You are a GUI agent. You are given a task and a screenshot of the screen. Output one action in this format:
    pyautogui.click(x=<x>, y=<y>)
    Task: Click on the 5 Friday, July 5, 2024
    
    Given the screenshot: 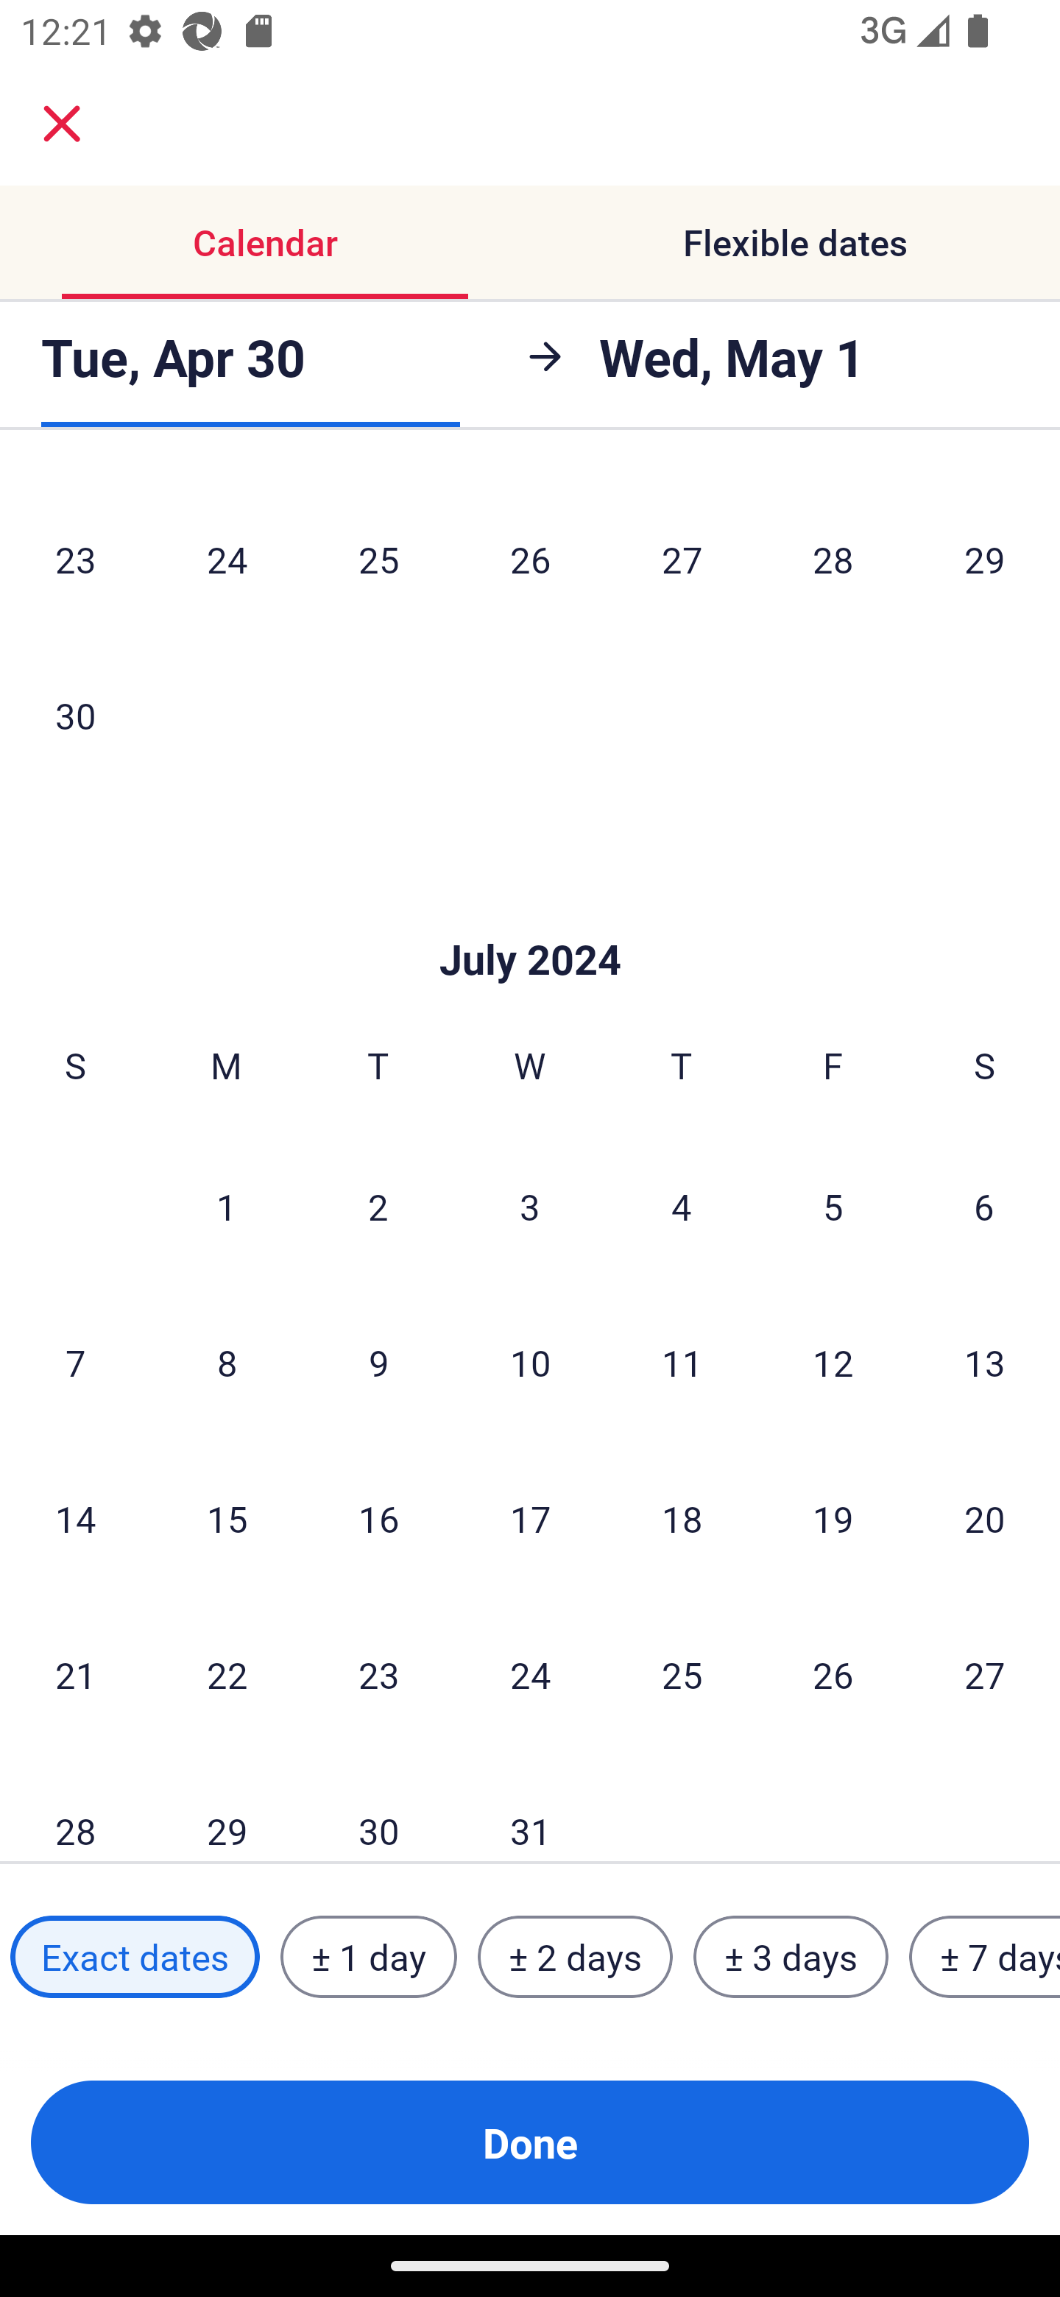 What is the action you would take?
    pyautogui.click(x=833, y=1206)
    